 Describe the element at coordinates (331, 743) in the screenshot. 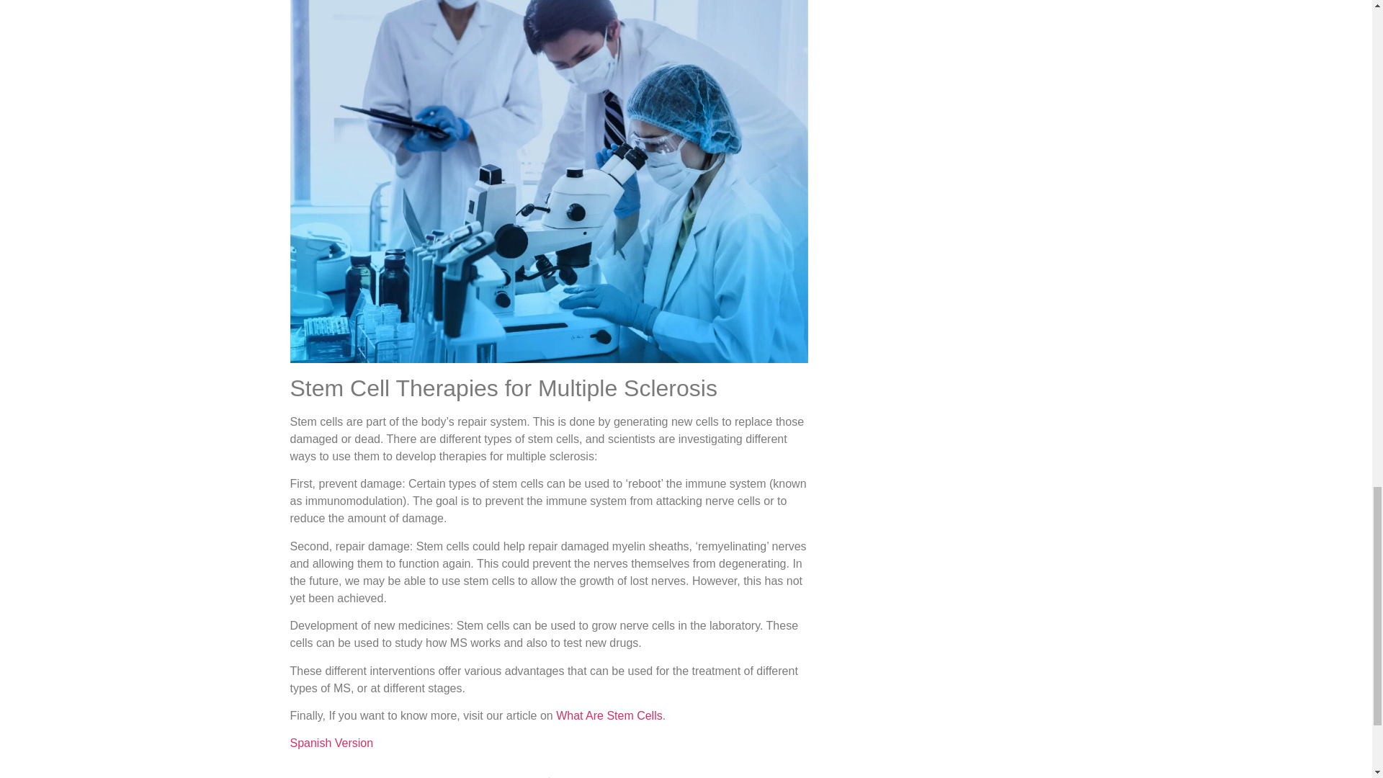

I see `Spanish Version` at that location.